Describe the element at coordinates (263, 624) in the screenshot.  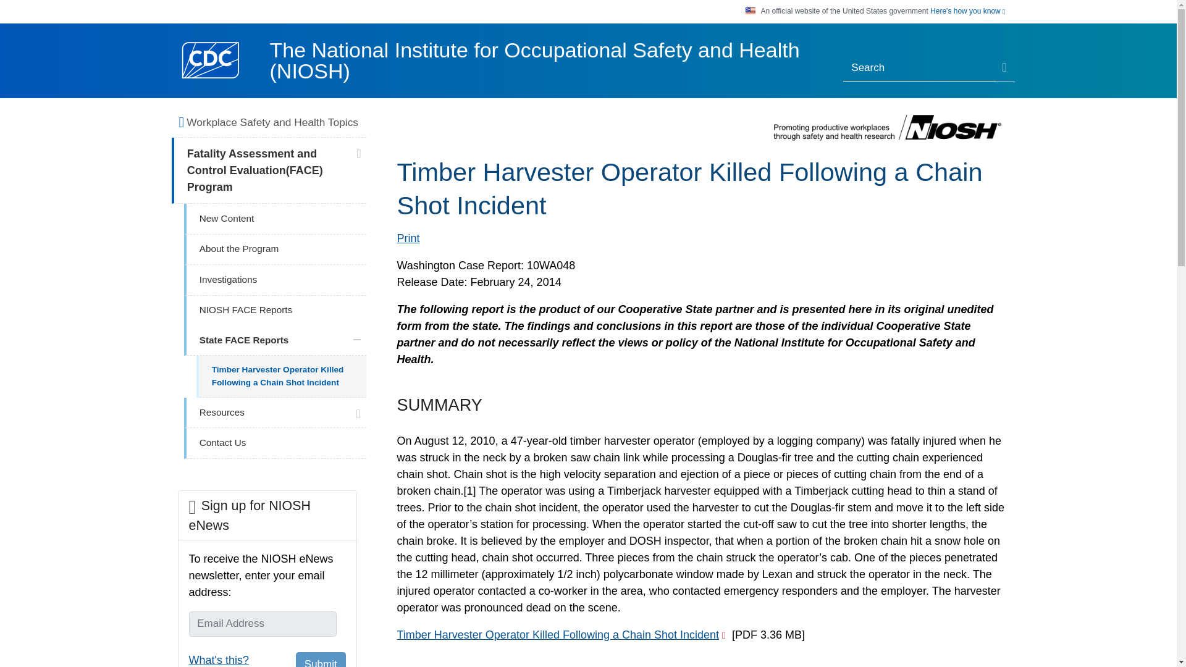
I see `Email Address` at that location.